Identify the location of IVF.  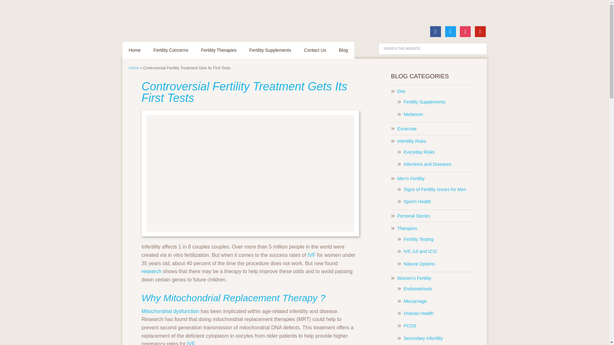
(311, 255).